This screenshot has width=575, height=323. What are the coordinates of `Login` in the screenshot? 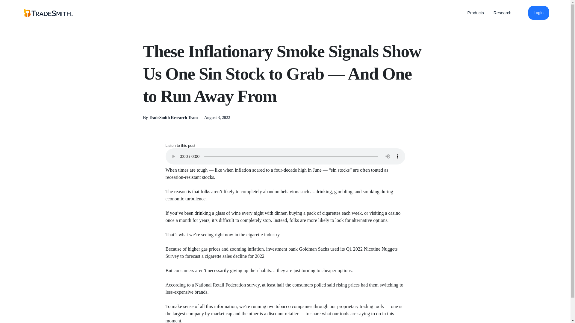 It's located at (538, 13).